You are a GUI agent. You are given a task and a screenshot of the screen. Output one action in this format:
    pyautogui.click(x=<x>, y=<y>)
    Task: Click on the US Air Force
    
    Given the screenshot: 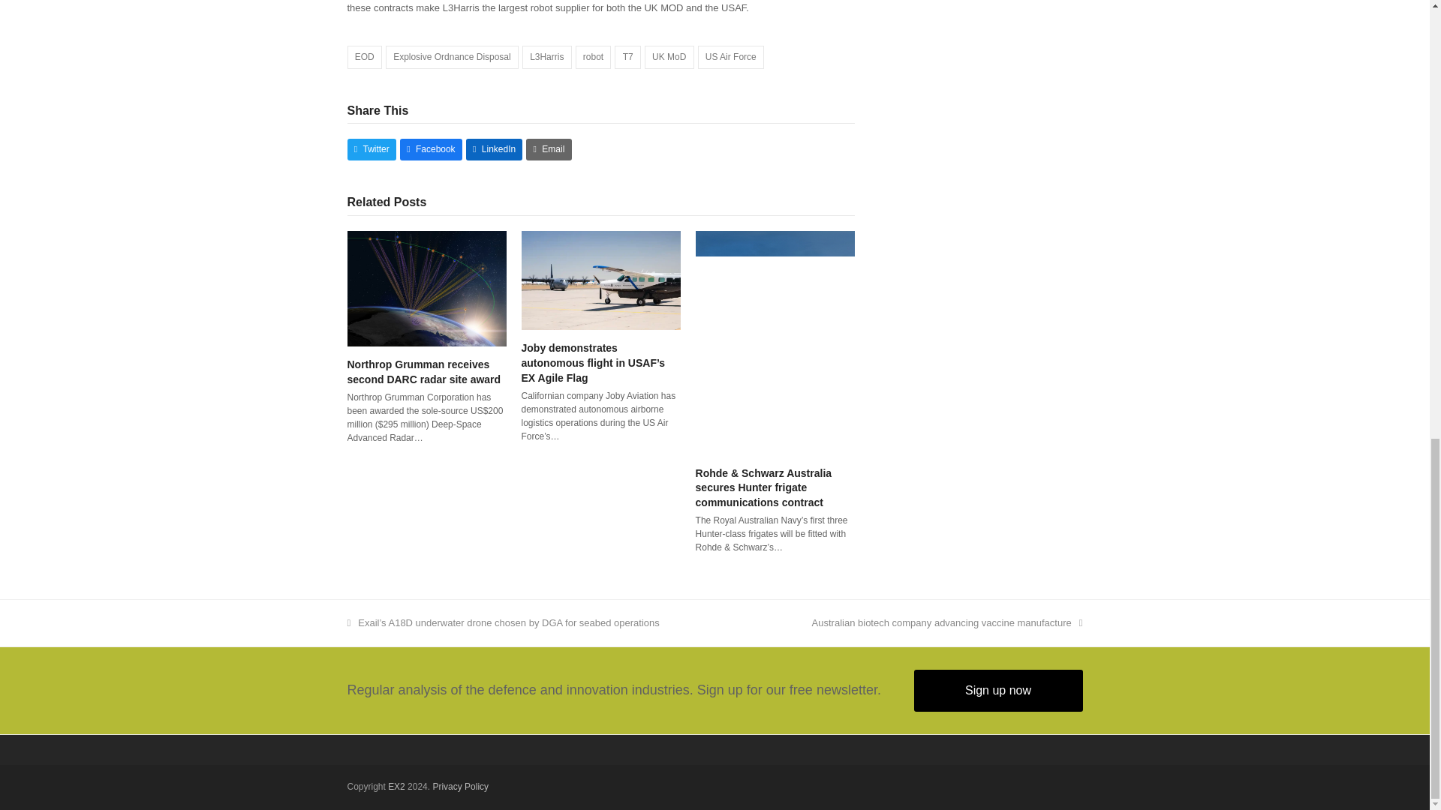 What is the action you would take?
    pyautogui.click(x=730, y=57)
    